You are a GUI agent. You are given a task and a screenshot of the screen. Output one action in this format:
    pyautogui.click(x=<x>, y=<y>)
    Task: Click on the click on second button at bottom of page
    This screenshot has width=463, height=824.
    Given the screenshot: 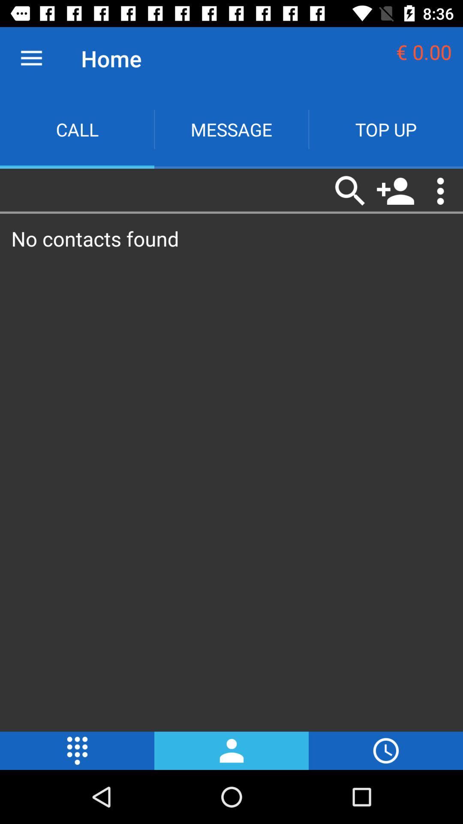 What is the action you would take?
    pyautogui.click(x=231, y=750)
    